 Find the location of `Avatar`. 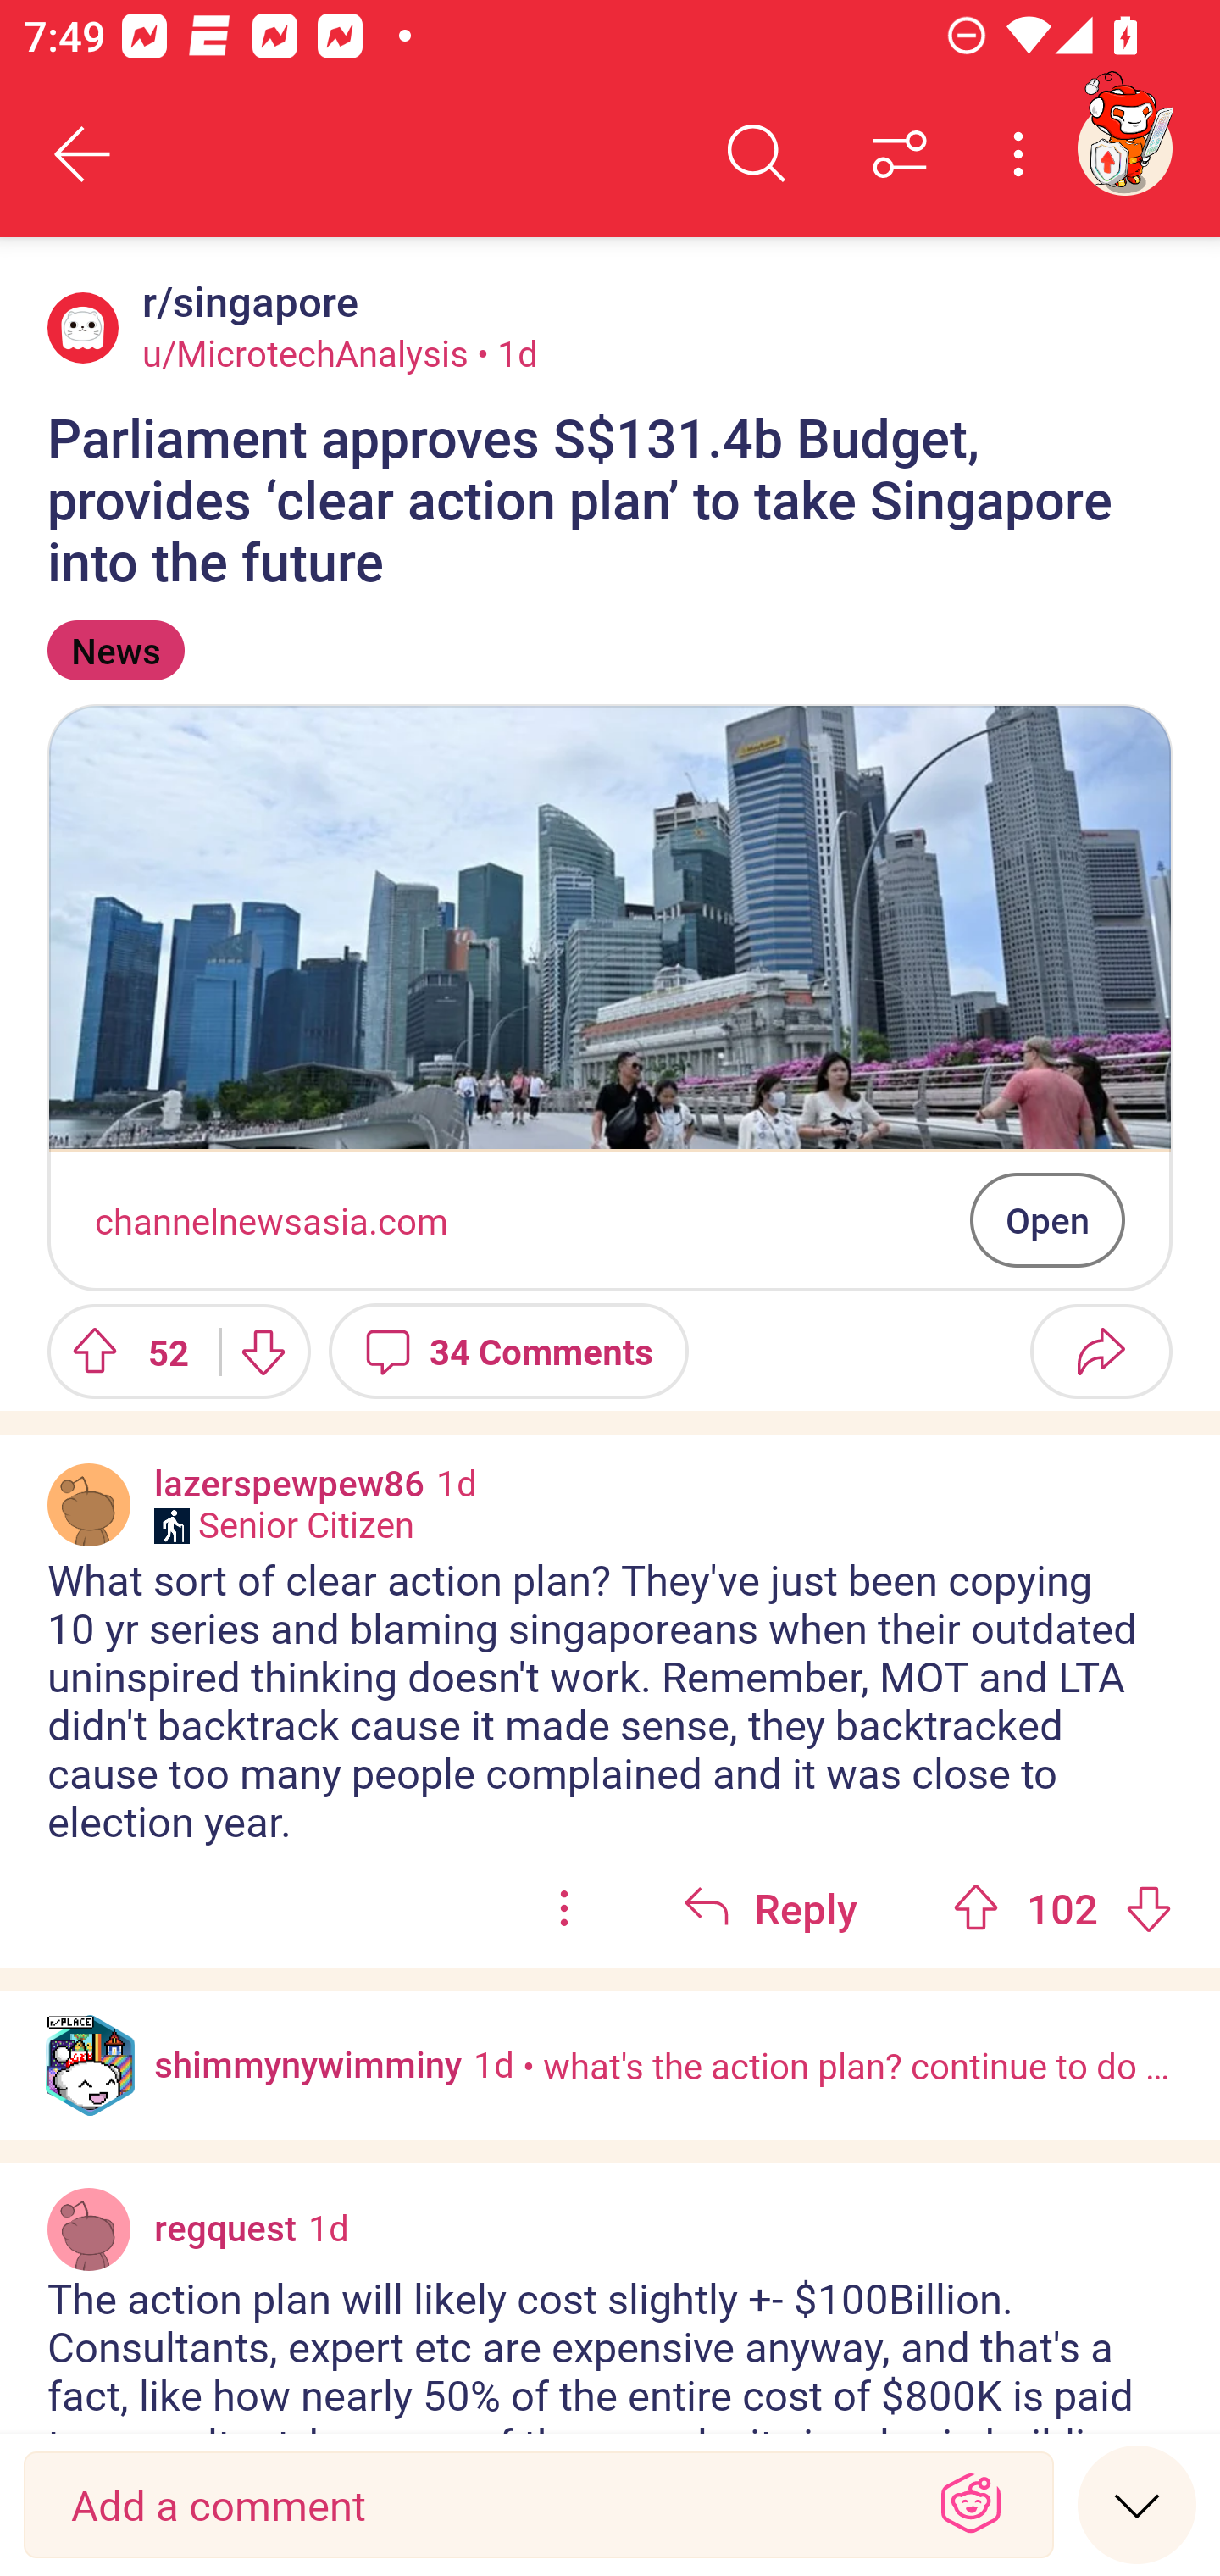

Avatar is located at coordinates (83, 327).